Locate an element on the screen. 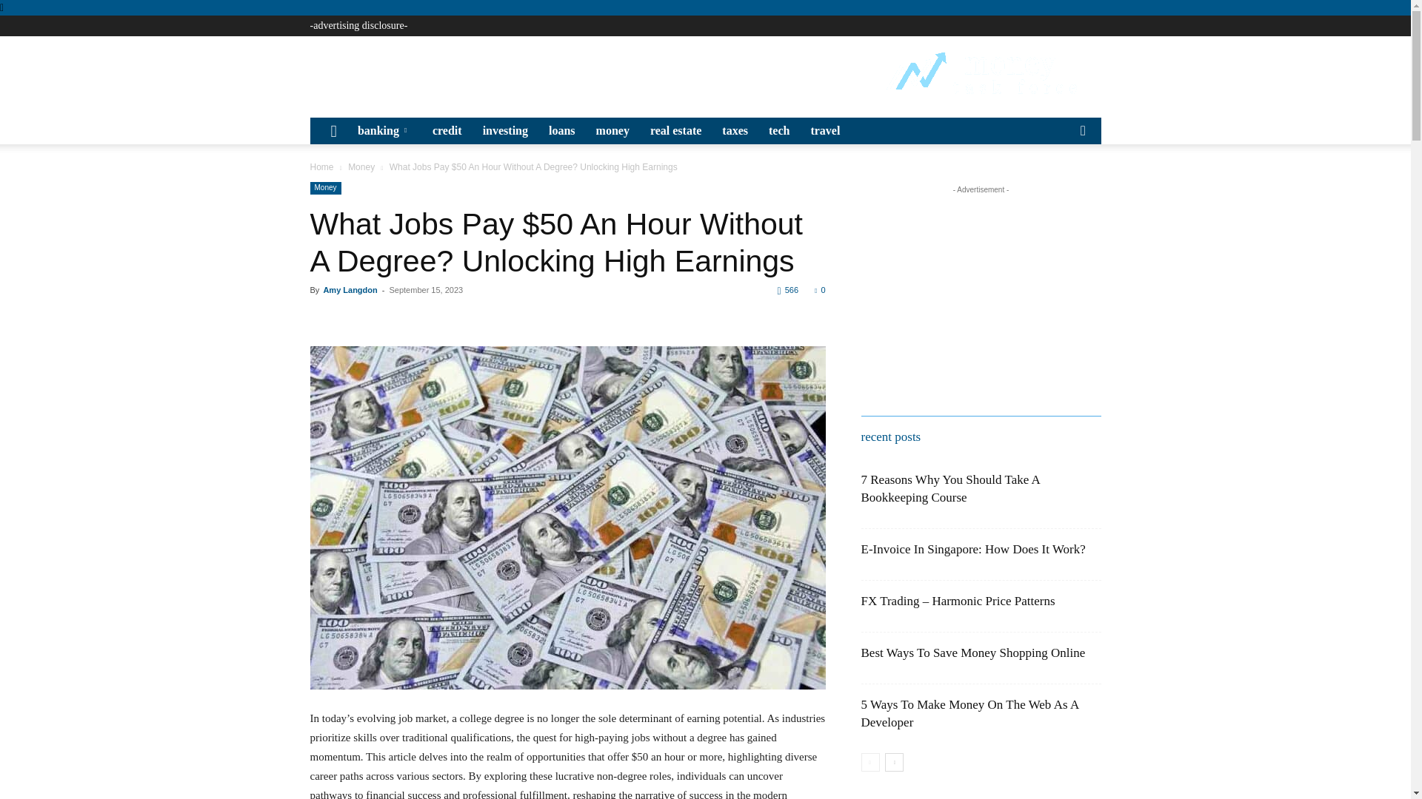 The image size is (1422, 799). Money is located at coordinates (361, 167).